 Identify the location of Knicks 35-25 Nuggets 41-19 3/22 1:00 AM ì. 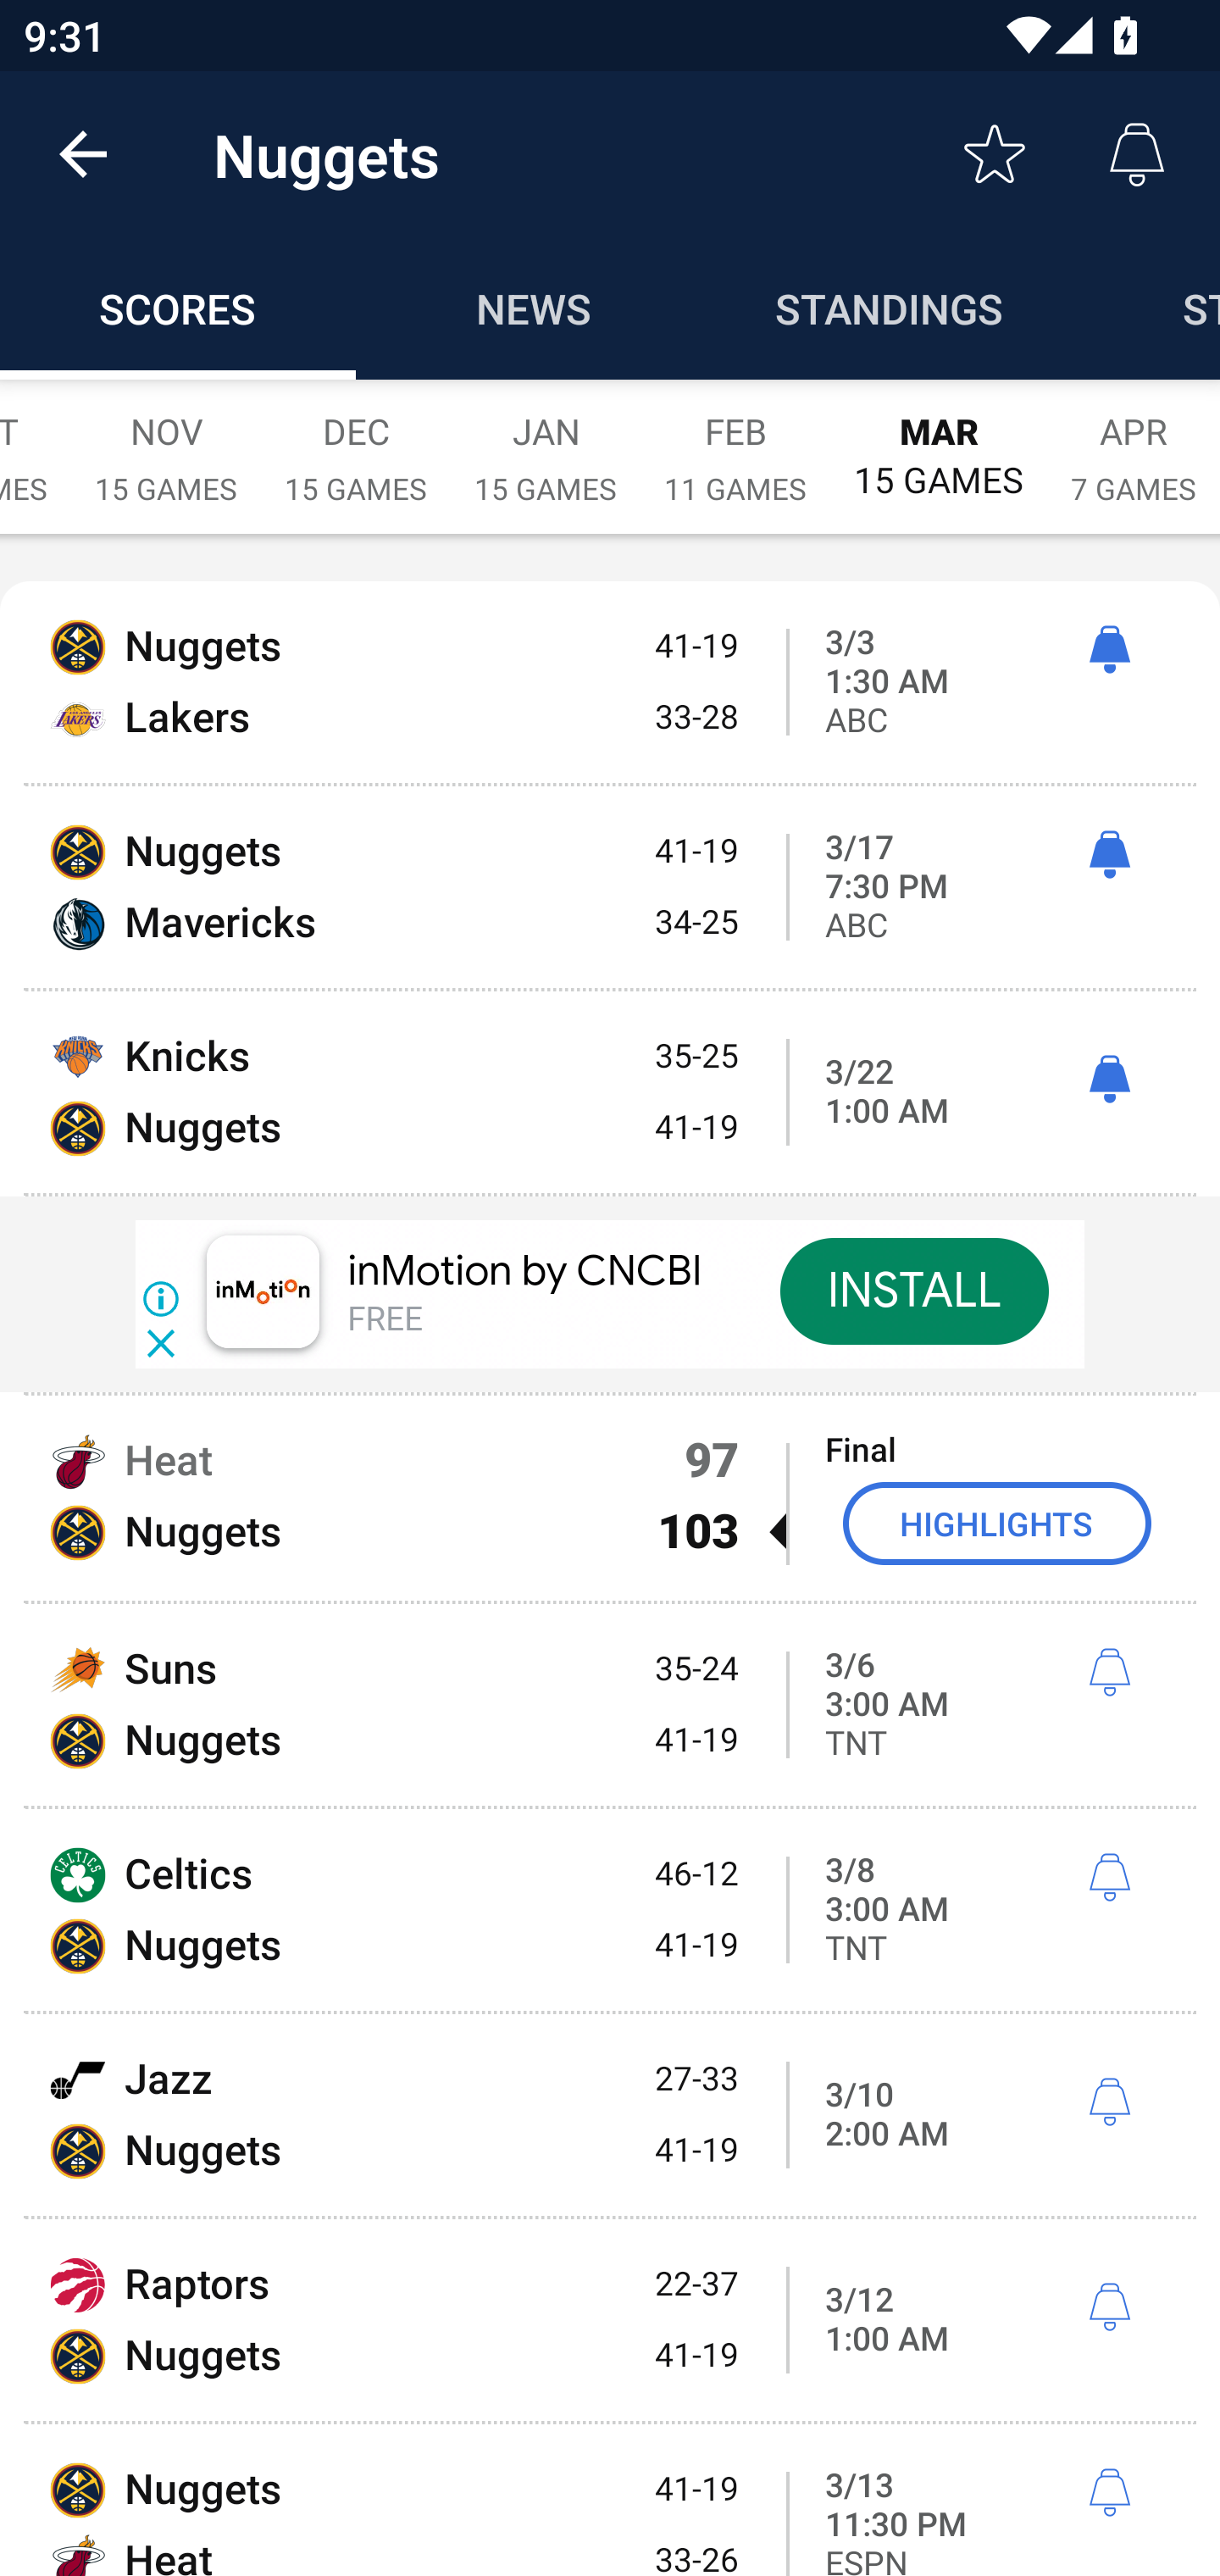
(610, 1091).